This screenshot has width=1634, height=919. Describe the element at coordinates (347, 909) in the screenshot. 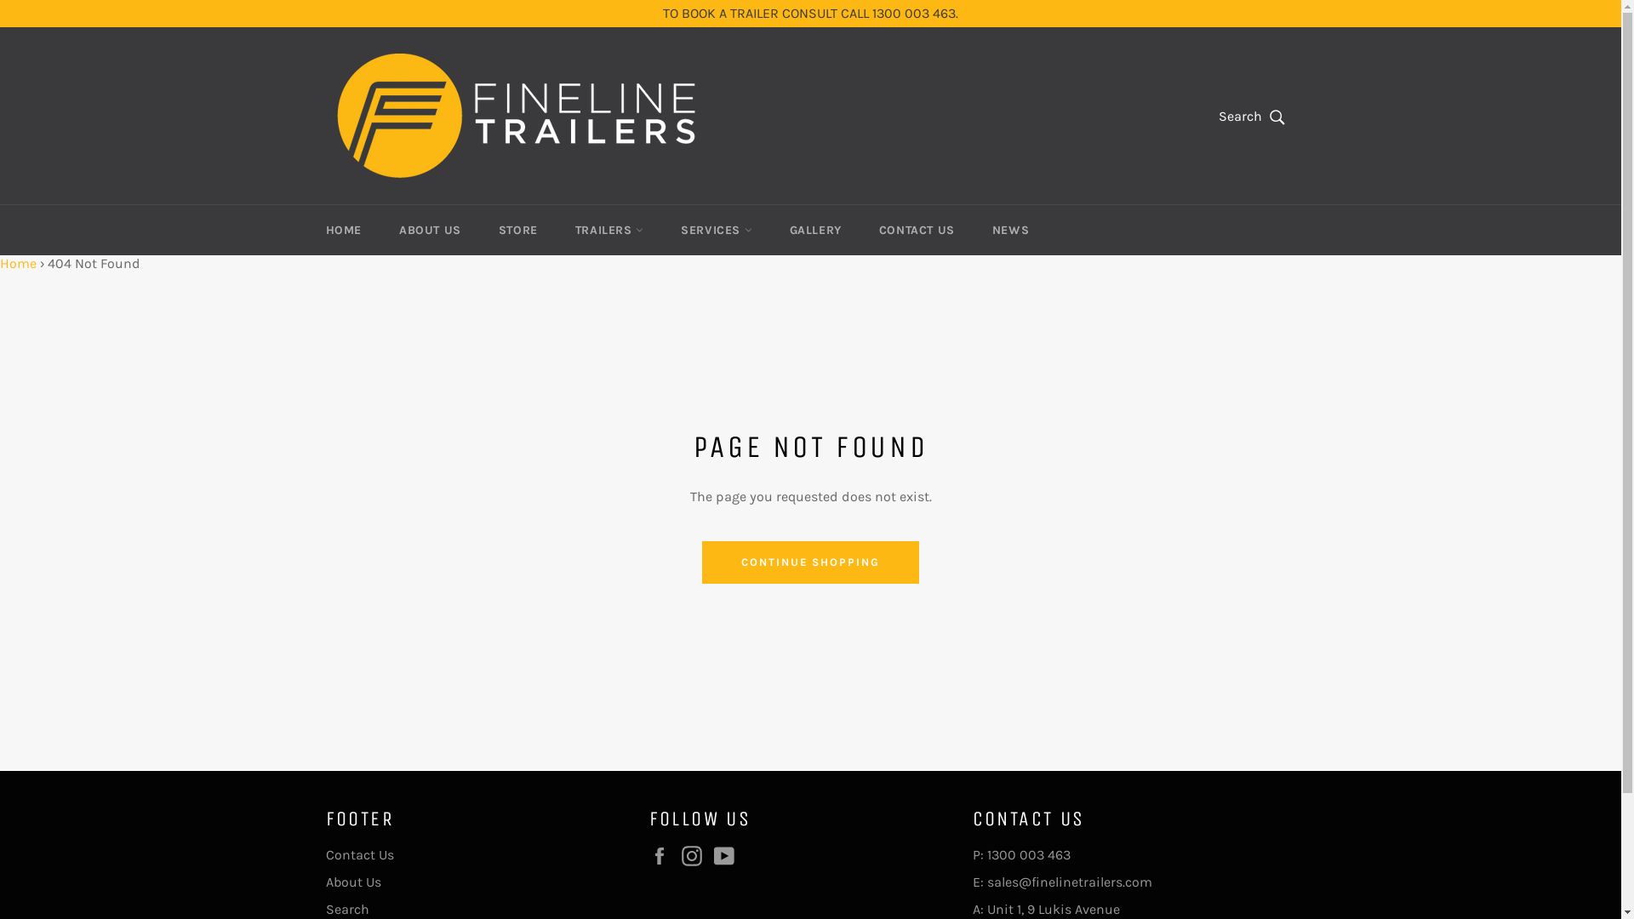

I see `Search` at that location.